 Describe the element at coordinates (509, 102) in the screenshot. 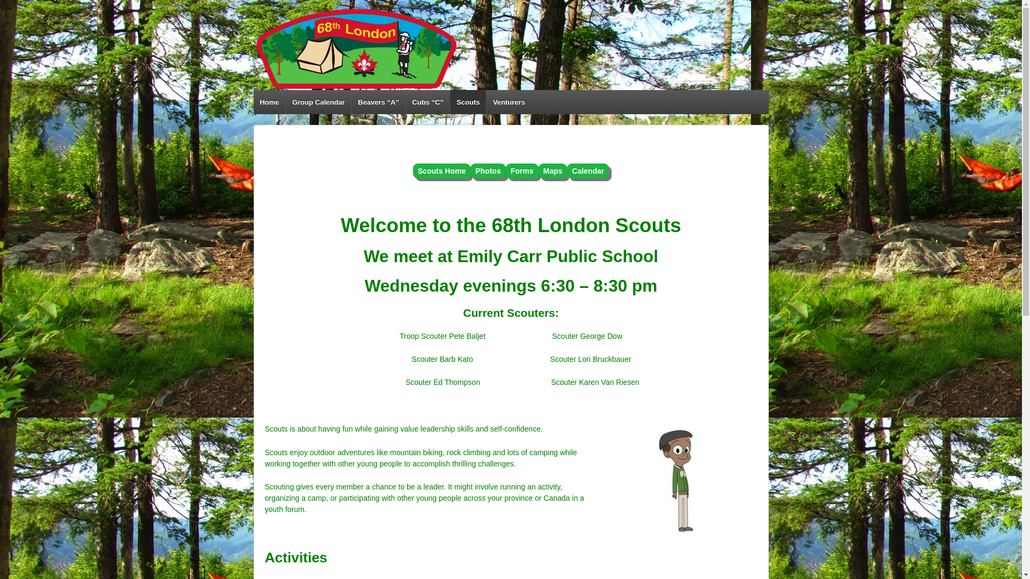

I see `Venturers` at that location.